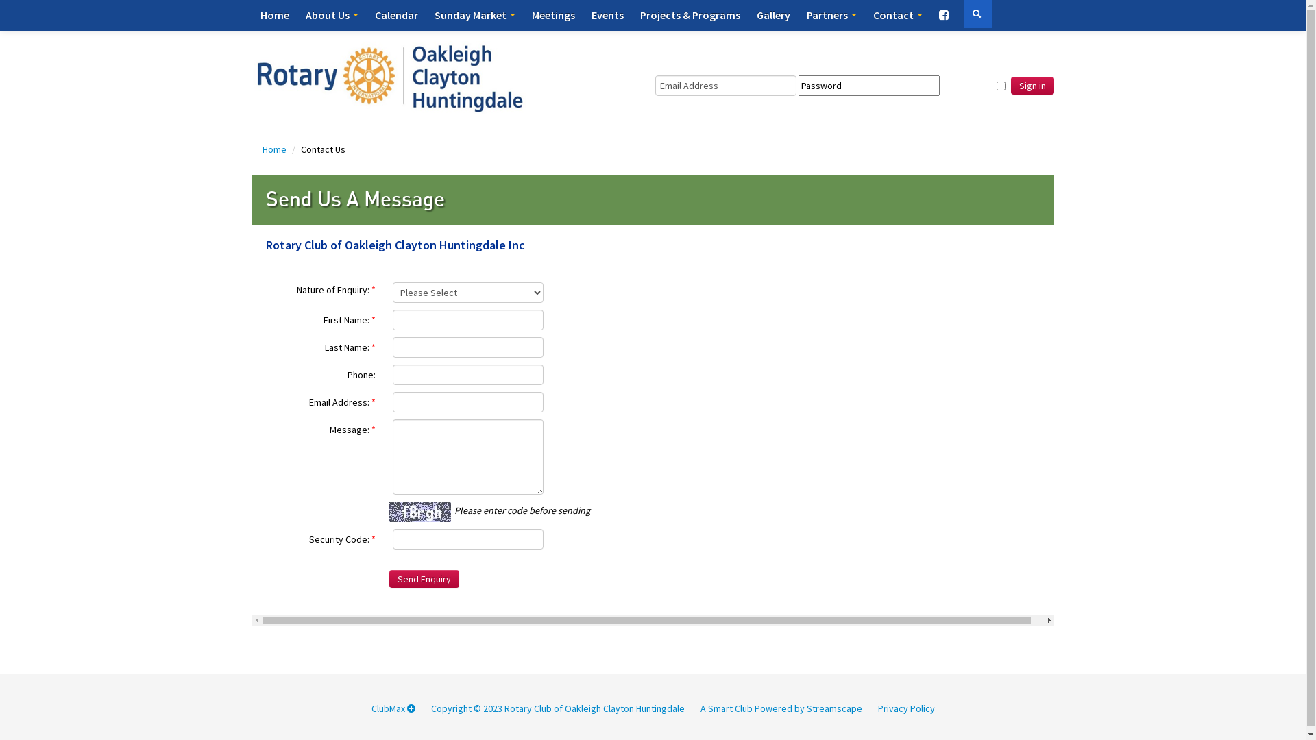 This screenshot has height=740, width=1316. Describe the element at coordinates (898, 15) in the screenshot. I see `Contact` at that location.